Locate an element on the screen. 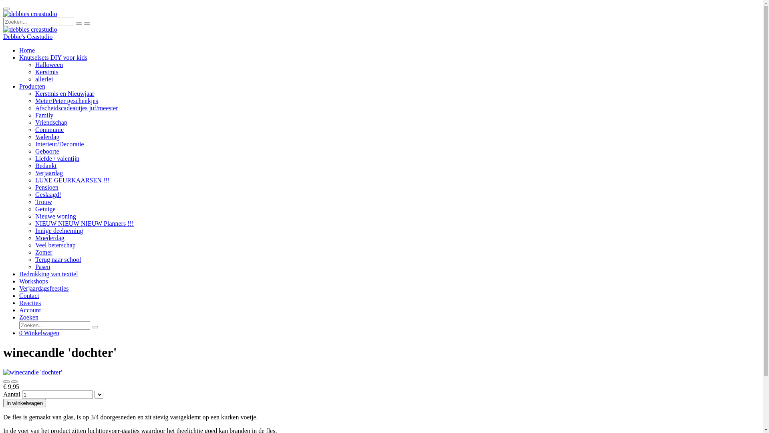  Family is located at coordinates (44, 115).